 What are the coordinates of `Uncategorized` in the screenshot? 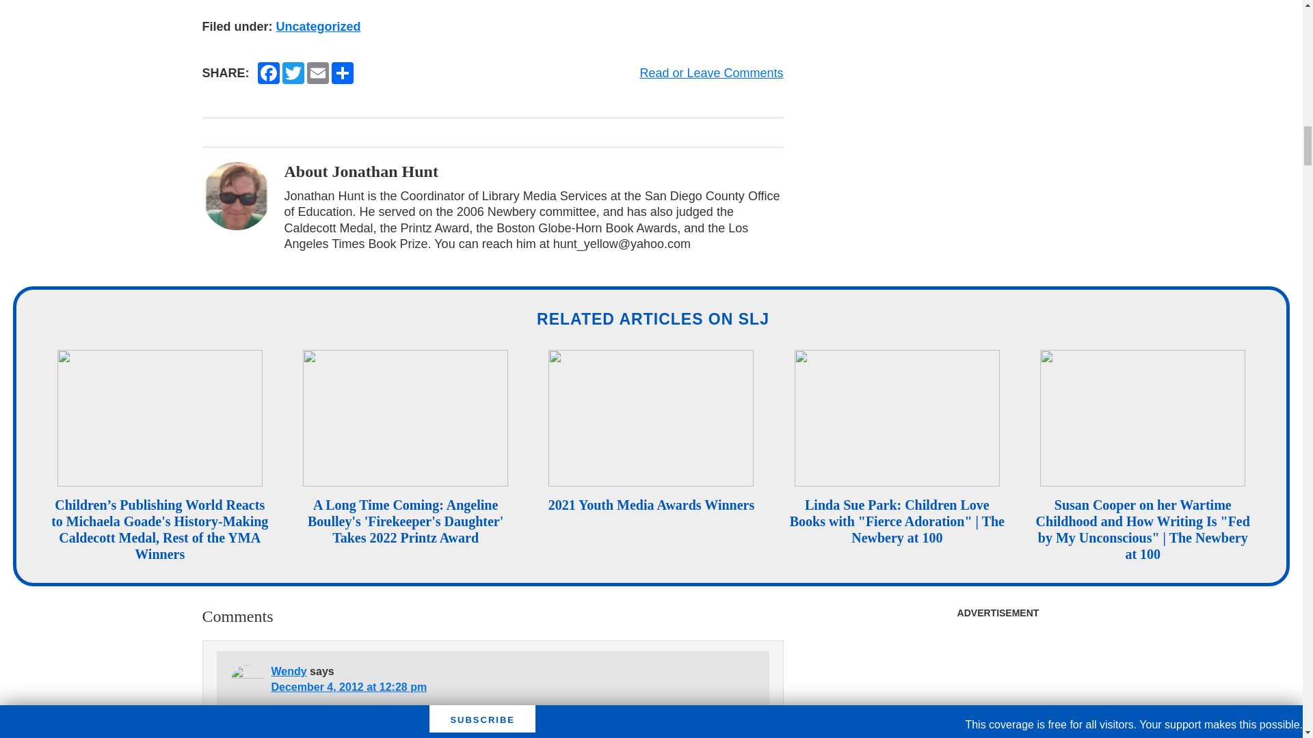 It's located at (319, 26).